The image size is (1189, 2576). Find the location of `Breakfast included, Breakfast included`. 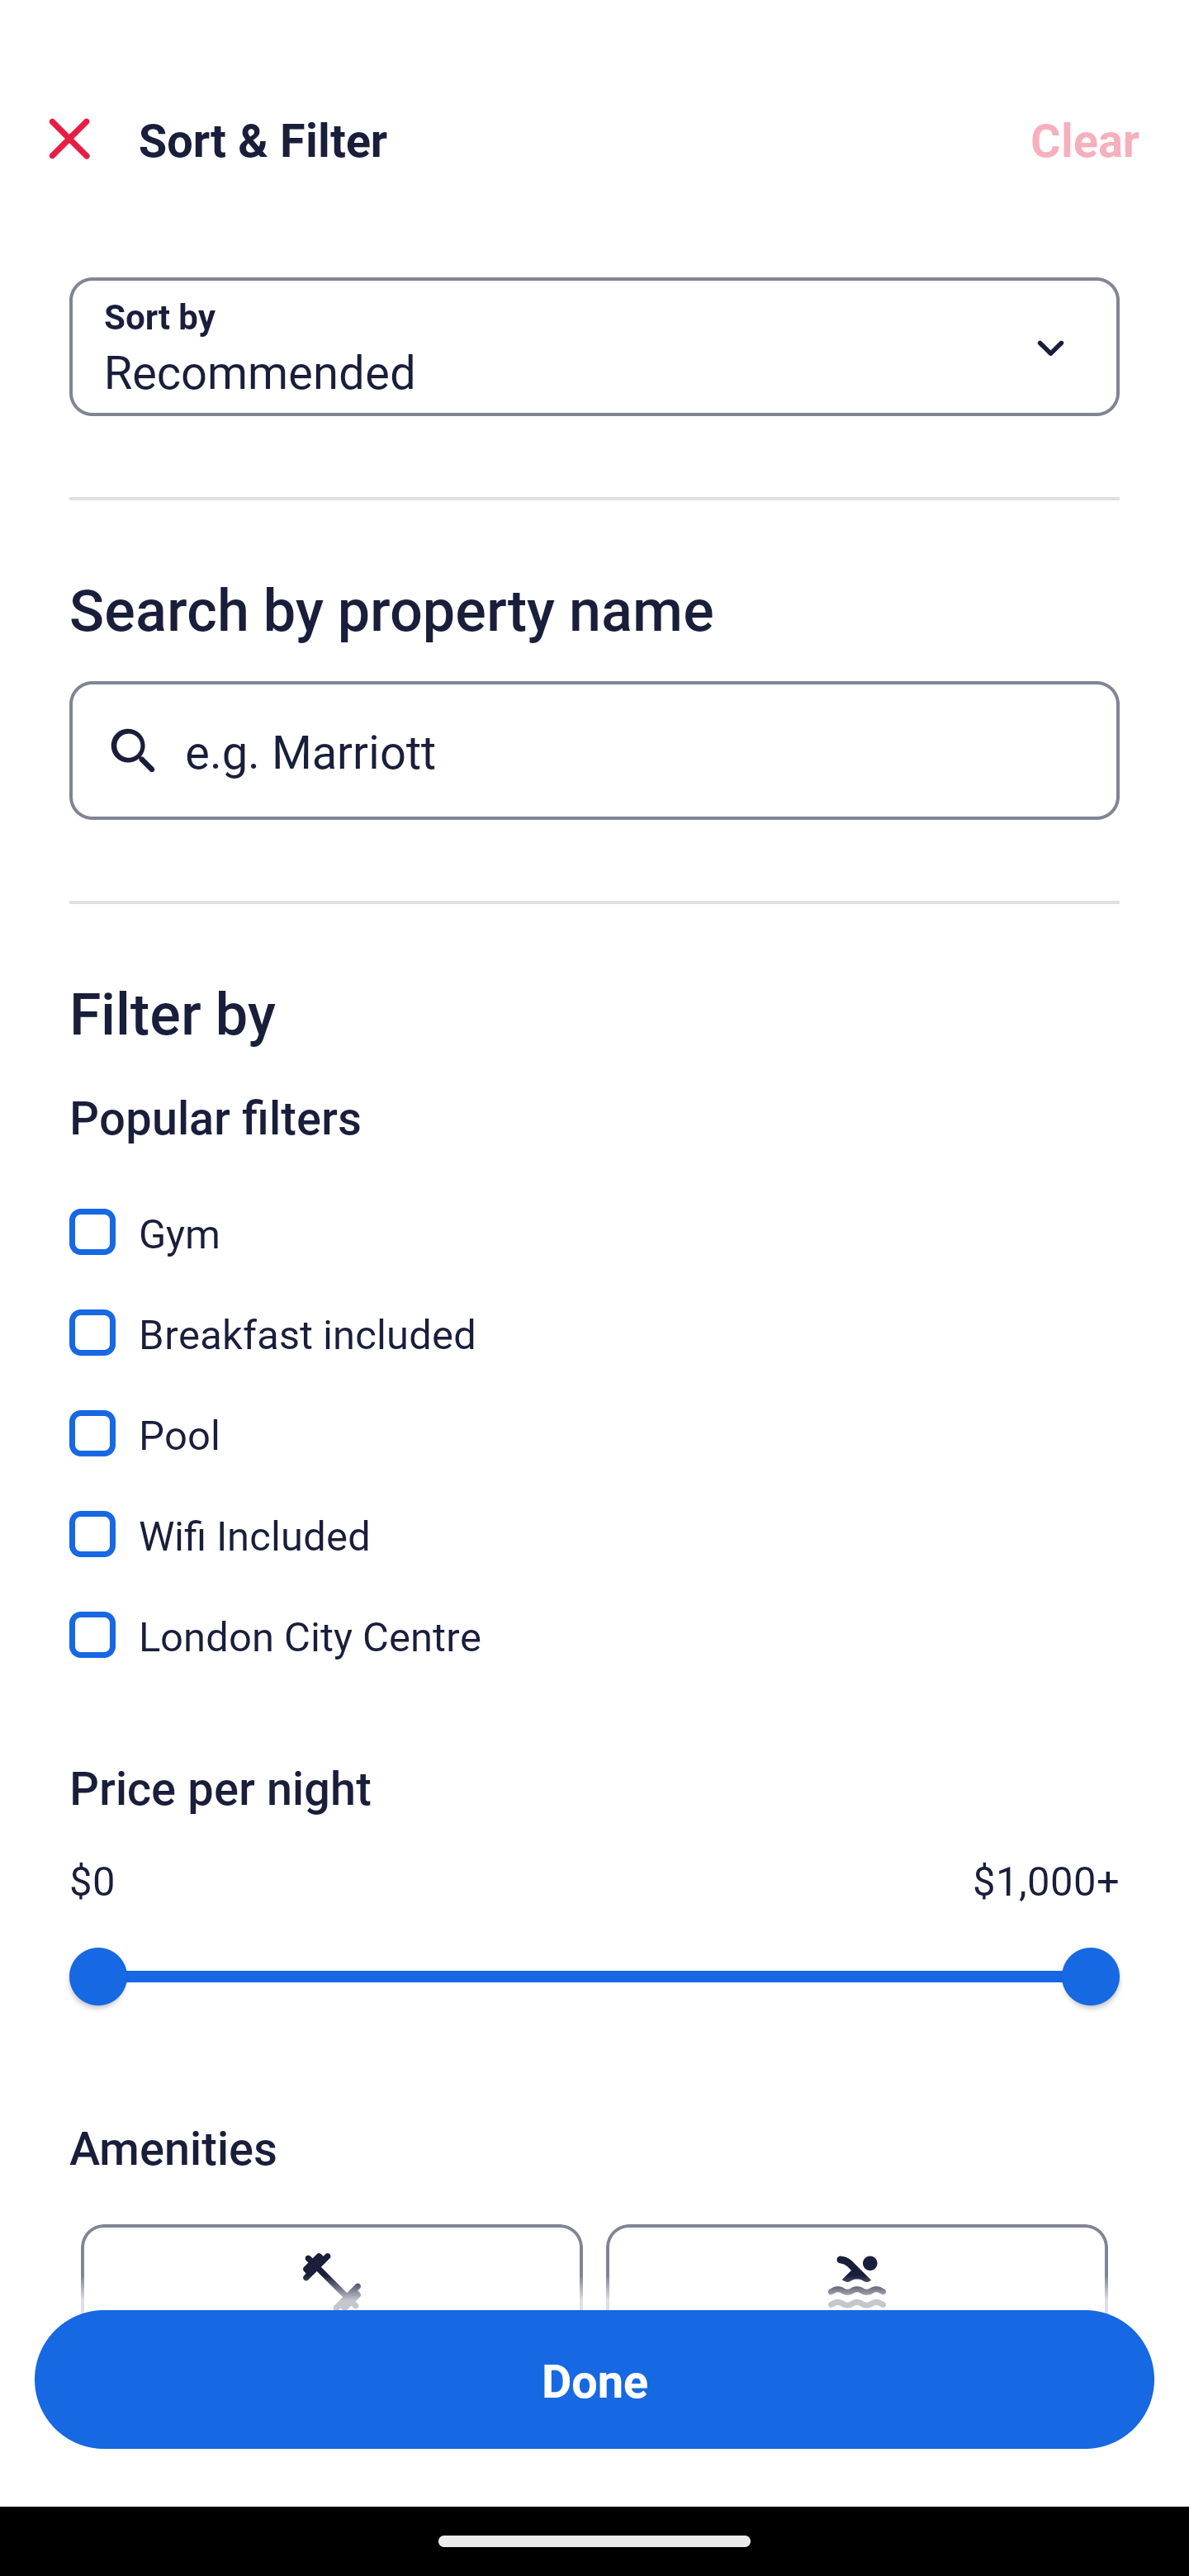

Breakfast included, Breakfast included is located at coordinates (594, 1314).